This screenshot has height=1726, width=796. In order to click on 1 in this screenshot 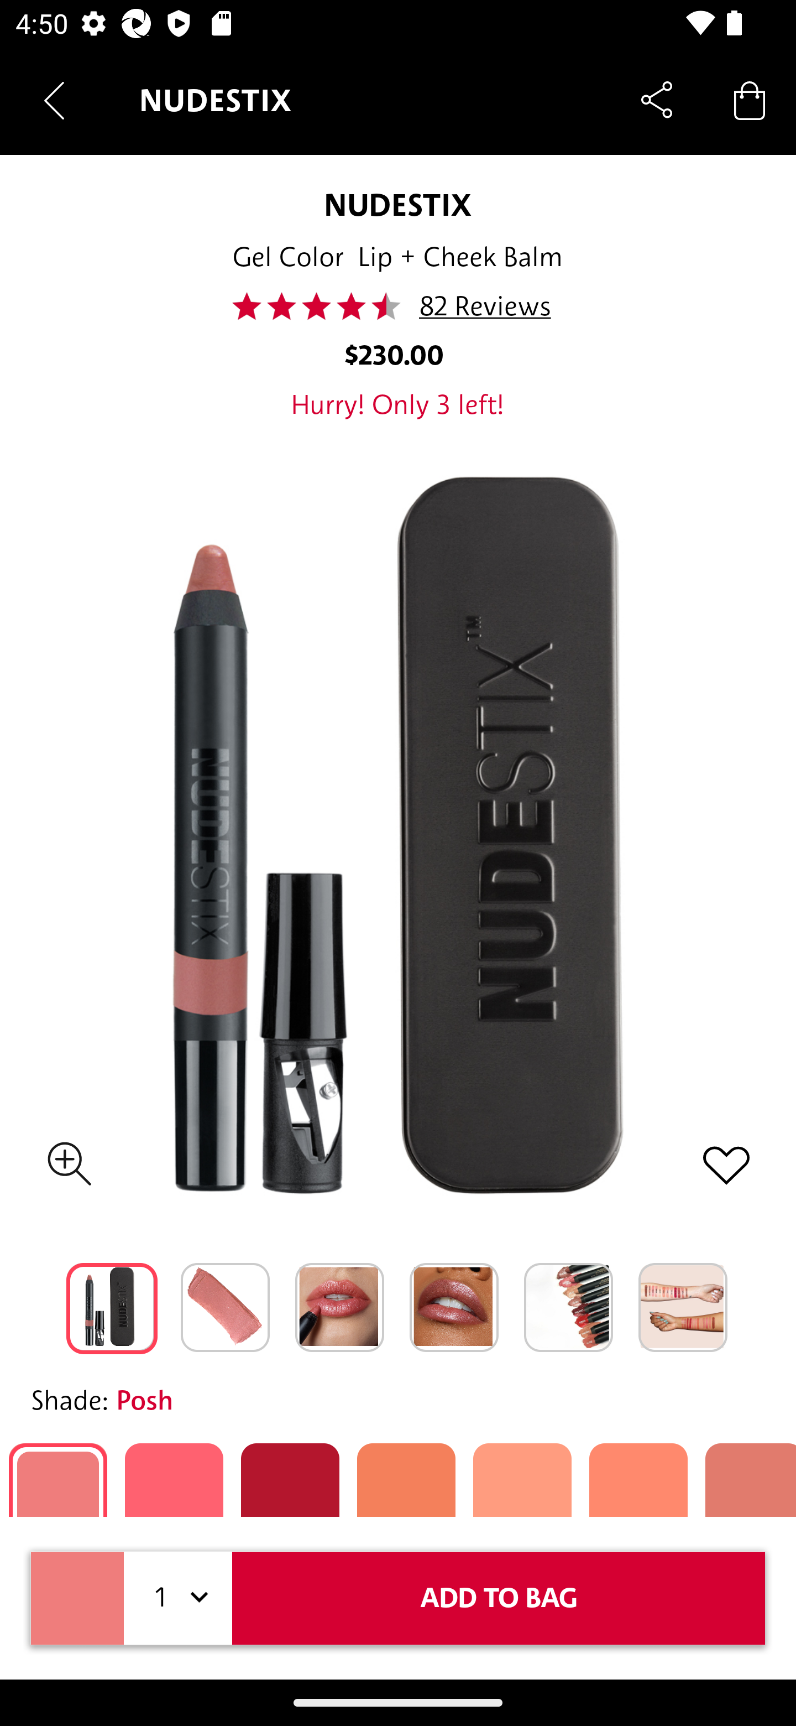, I will do `click(178, 1598)`.